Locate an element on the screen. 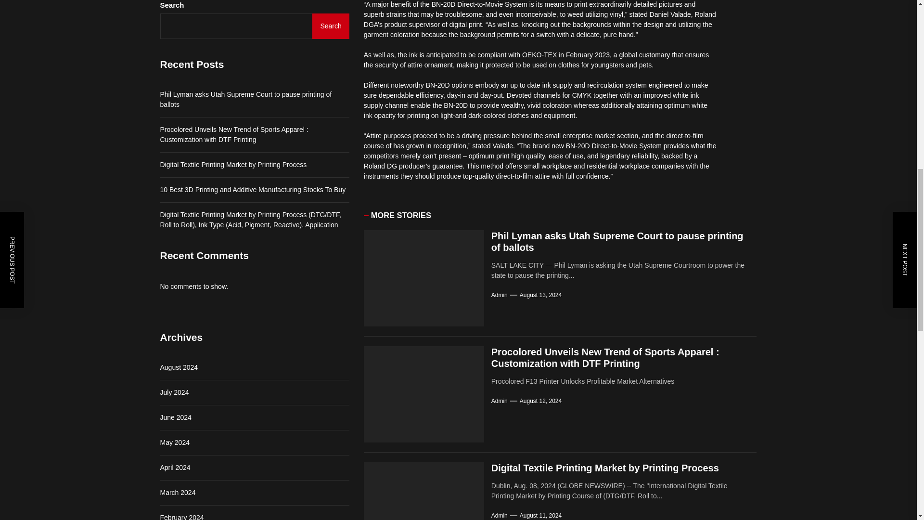 The width and height of the screenshot is (924, 520). Admin is located at coordinates (500, 515).